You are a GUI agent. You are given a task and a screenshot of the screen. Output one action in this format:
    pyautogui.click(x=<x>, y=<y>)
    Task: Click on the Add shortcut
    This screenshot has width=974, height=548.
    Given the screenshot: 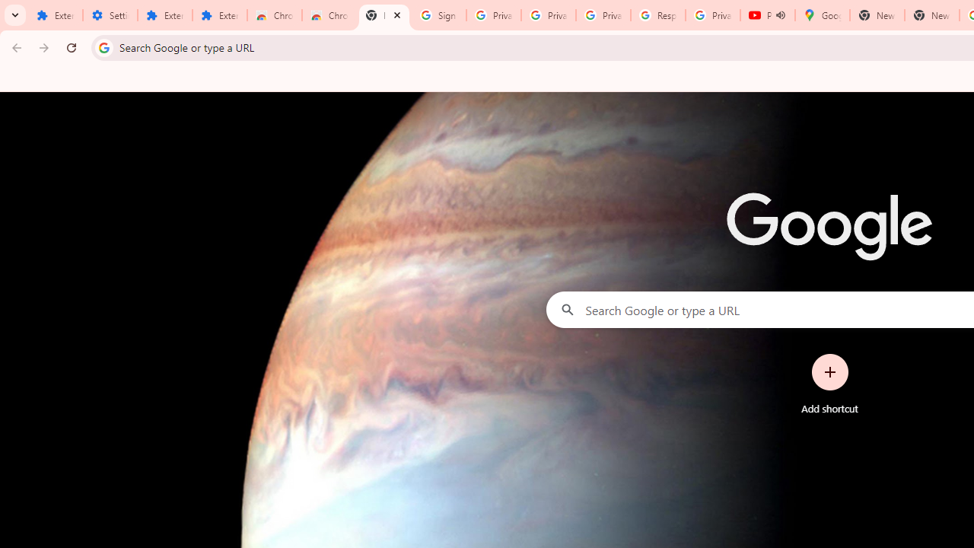 What is the action you would take?
    pyautogui.click(x=829, y=384)
    